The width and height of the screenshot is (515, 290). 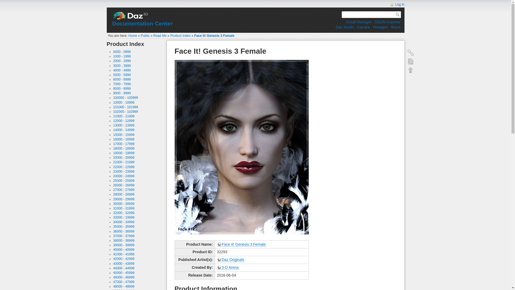 I want to click on 14000 - 14999, so click(x=124, y=130).